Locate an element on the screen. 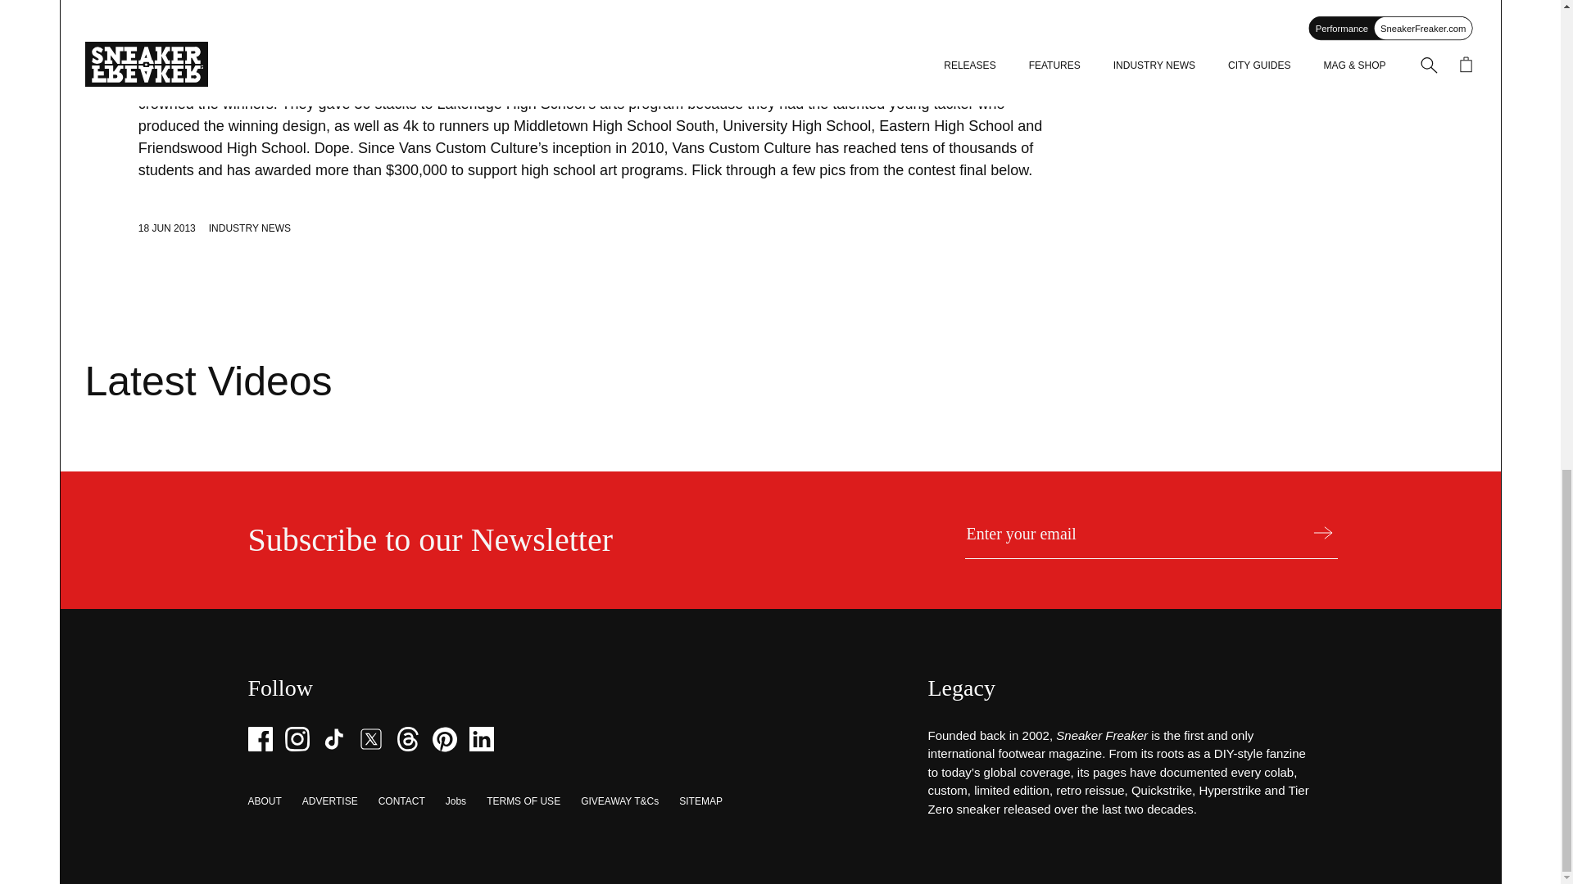 The height and width of the screenshot is (884, 1573). INDUSTRY NEWS is located at coordinates (250, 228).